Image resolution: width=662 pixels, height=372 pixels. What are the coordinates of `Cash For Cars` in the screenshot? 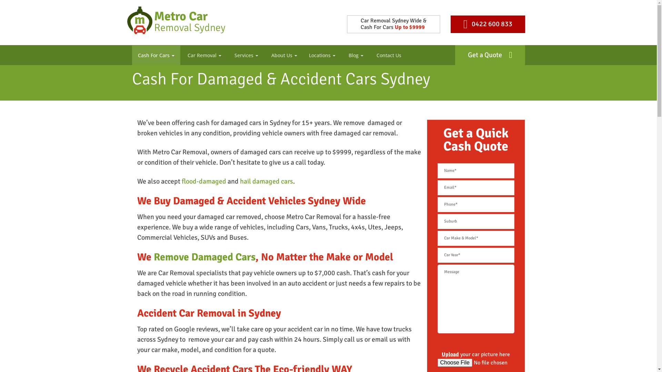 It's located at (156, 55).